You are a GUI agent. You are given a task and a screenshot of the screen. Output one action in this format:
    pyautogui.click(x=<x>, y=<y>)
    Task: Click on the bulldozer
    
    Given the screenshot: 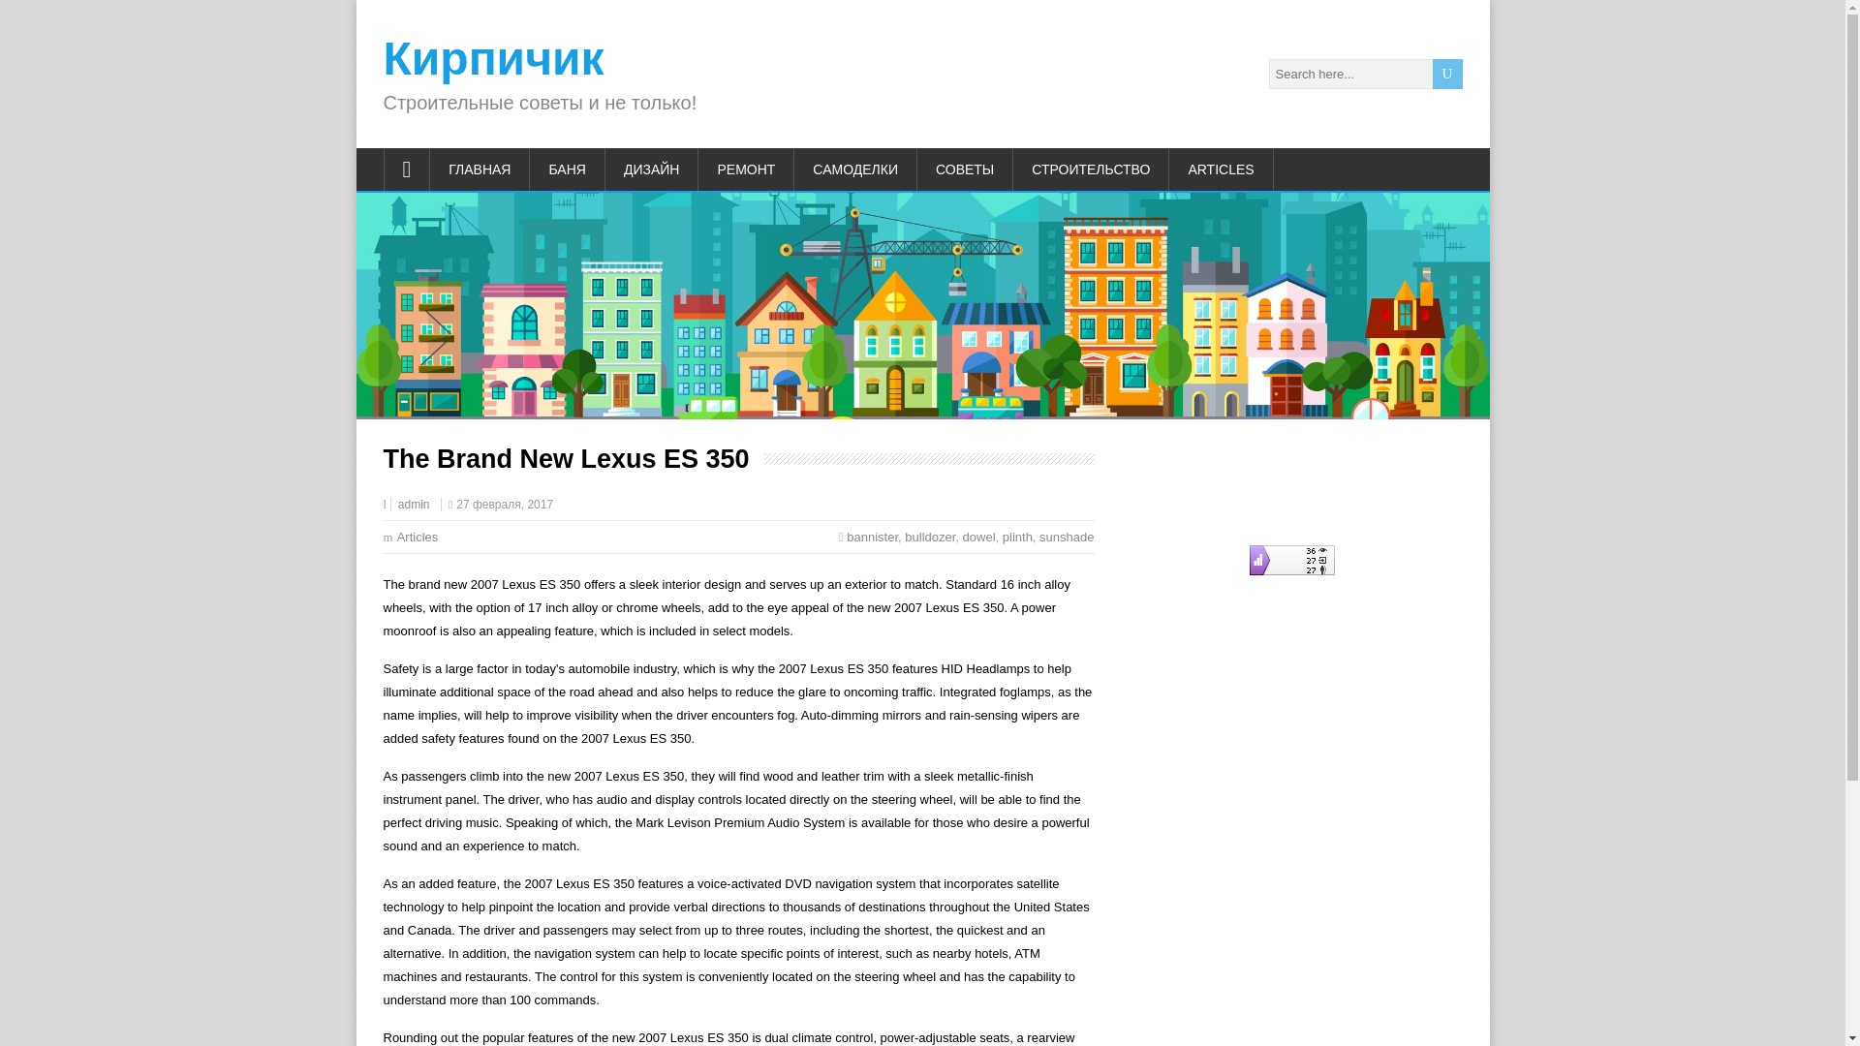 What is the action you would take?
    pyautogui.click(x=930, y=537)
    